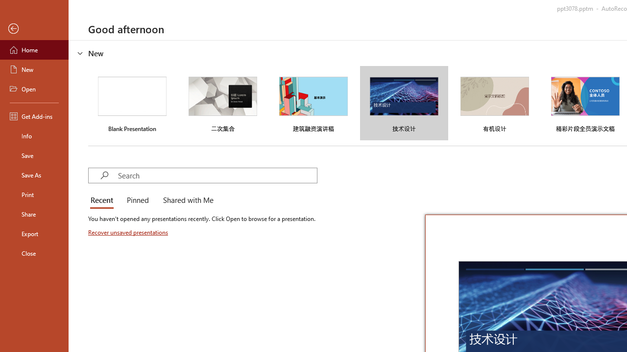 The height and width of the screenshot is (352, 627). What do you see at coordinates (137, 200) in the screenshot?
I see `Pinned` at bounding box center [137, 200].